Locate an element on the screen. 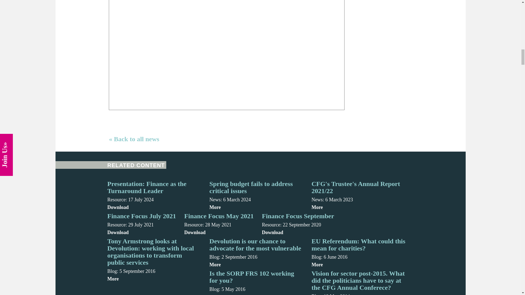 Image resolution: width=525 pixels, height=295 pixels. Download is located at coordinates (219, 232).